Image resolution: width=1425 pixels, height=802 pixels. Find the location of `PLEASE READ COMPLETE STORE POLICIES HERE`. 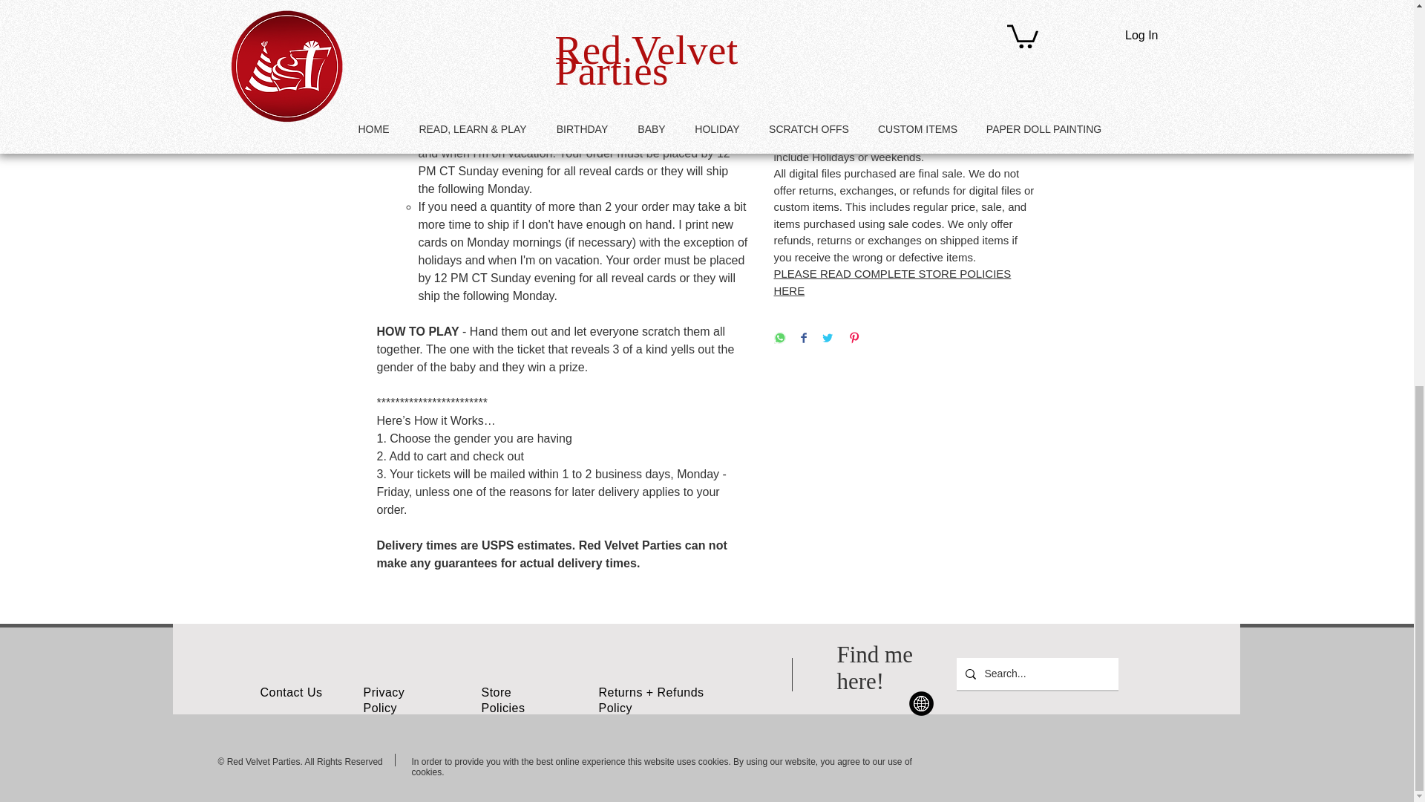

PLEASE READ COMPLETE STORE POLICIES HERE is located at coordinates (892, 281).